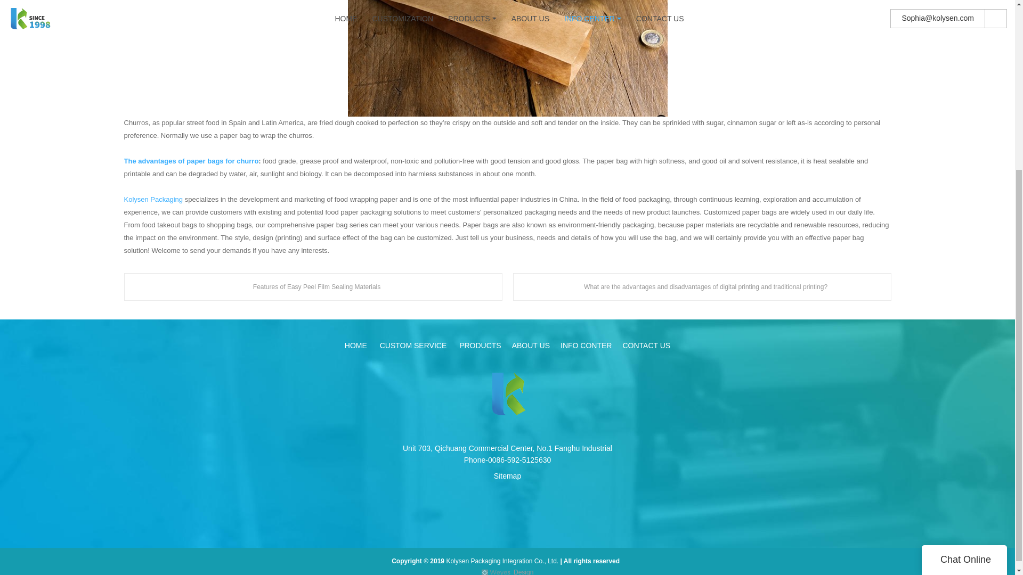 This screenshot has width=1023, height=575. What do you see at coordinates (153, 199) in the screenshot?
I see `Kolysen Packaging` at bounding box center [153, 199].